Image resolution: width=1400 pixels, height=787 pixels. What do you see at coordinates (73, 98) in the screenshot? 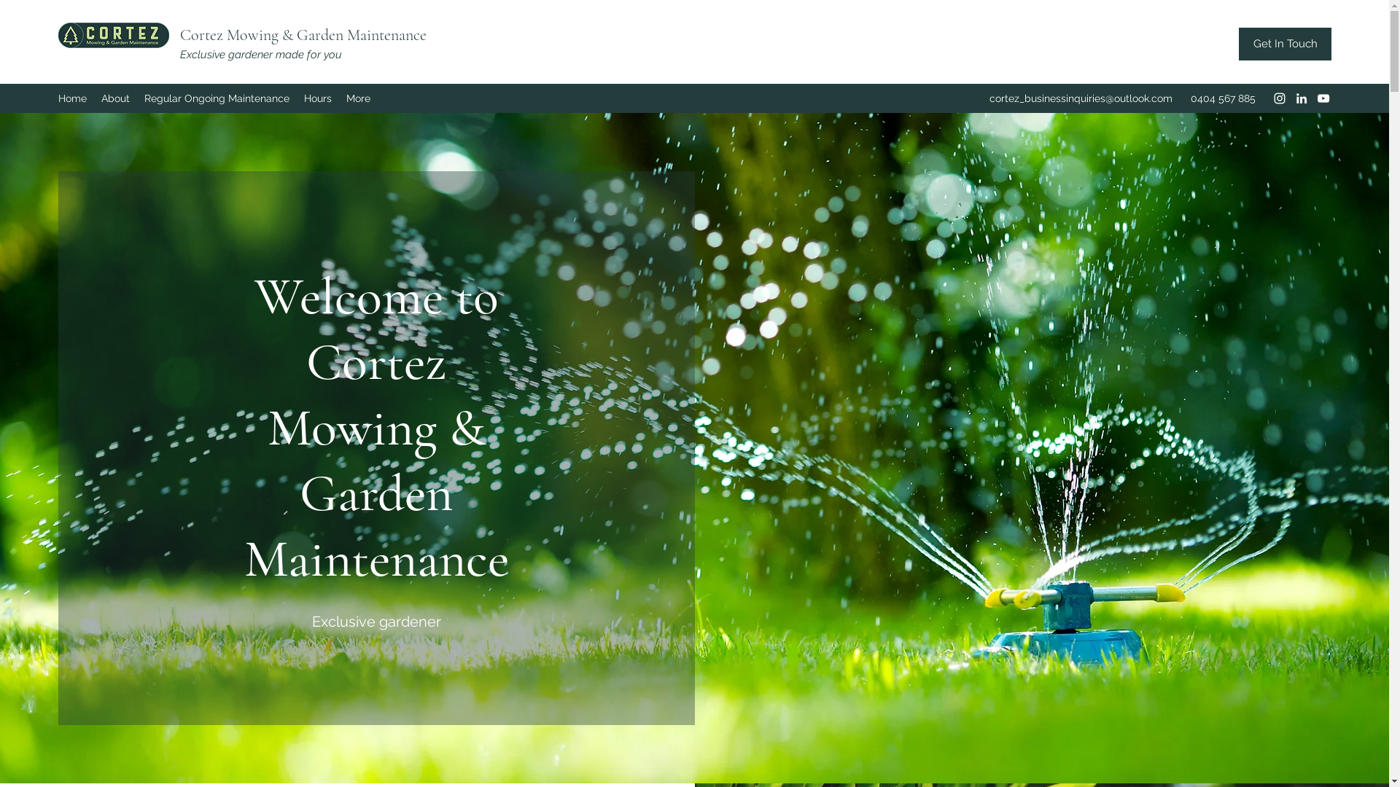
I see `Home` at bounding box center [73, 98].